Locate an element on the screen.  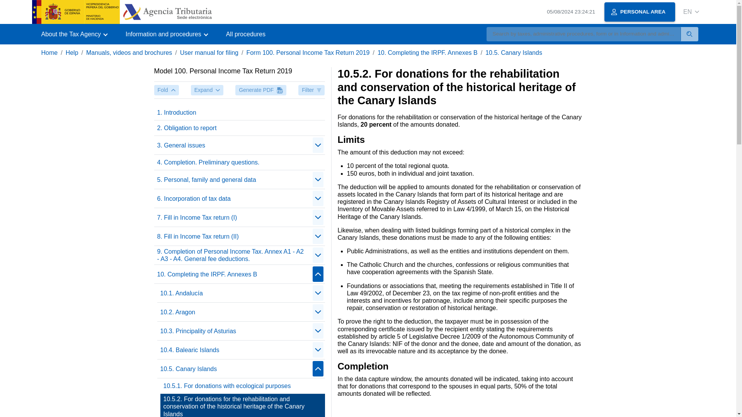
Information and procedures is located at coordinates (166, 34).